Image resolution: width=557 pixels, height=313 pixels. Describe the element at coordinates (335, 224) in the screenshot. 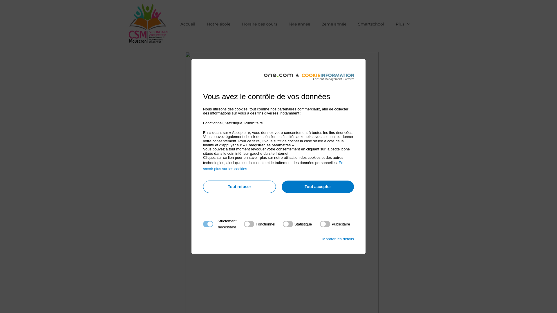

I see `on` at that location.